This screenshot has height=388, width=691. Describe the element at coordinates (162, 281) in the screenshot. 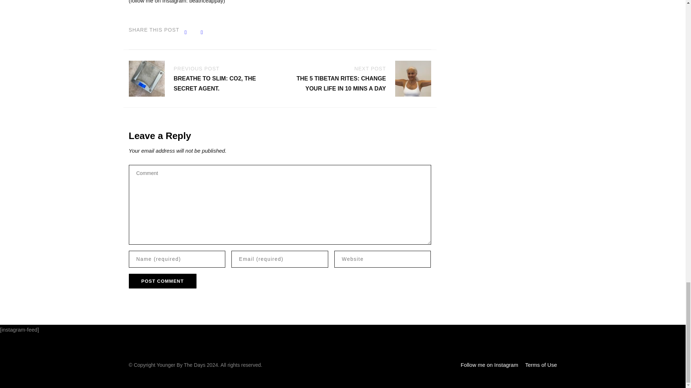

I see `Post Comment` at that location.